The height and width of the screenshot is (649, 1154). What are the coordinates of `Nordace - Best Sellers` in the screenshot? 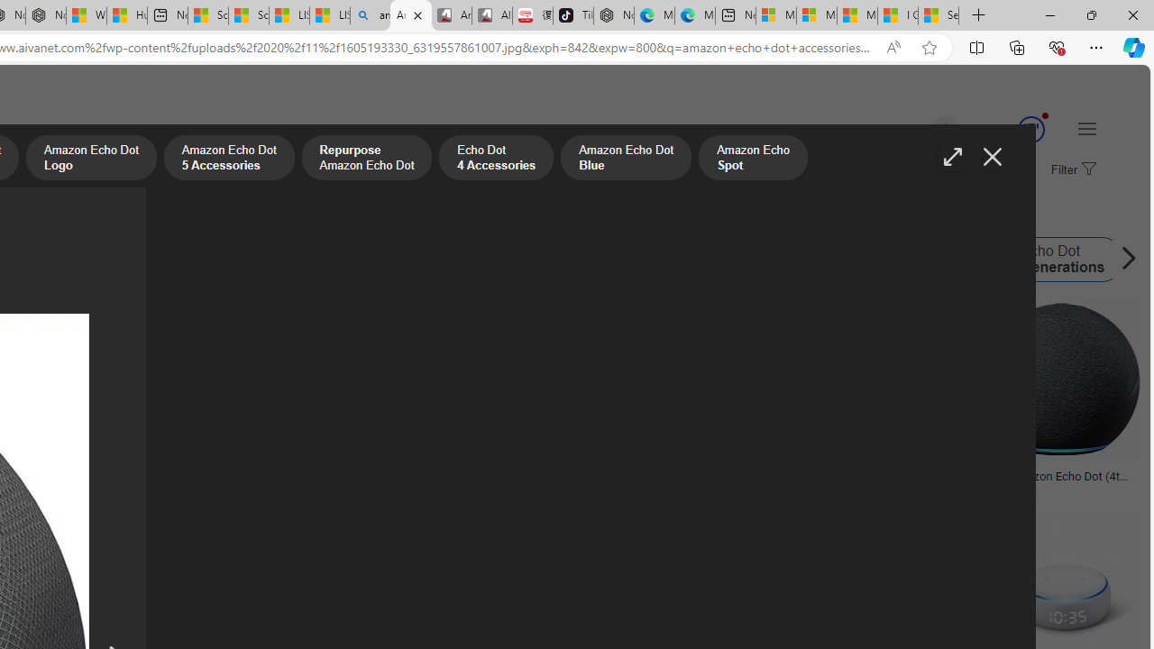 It's located at (613, 16).